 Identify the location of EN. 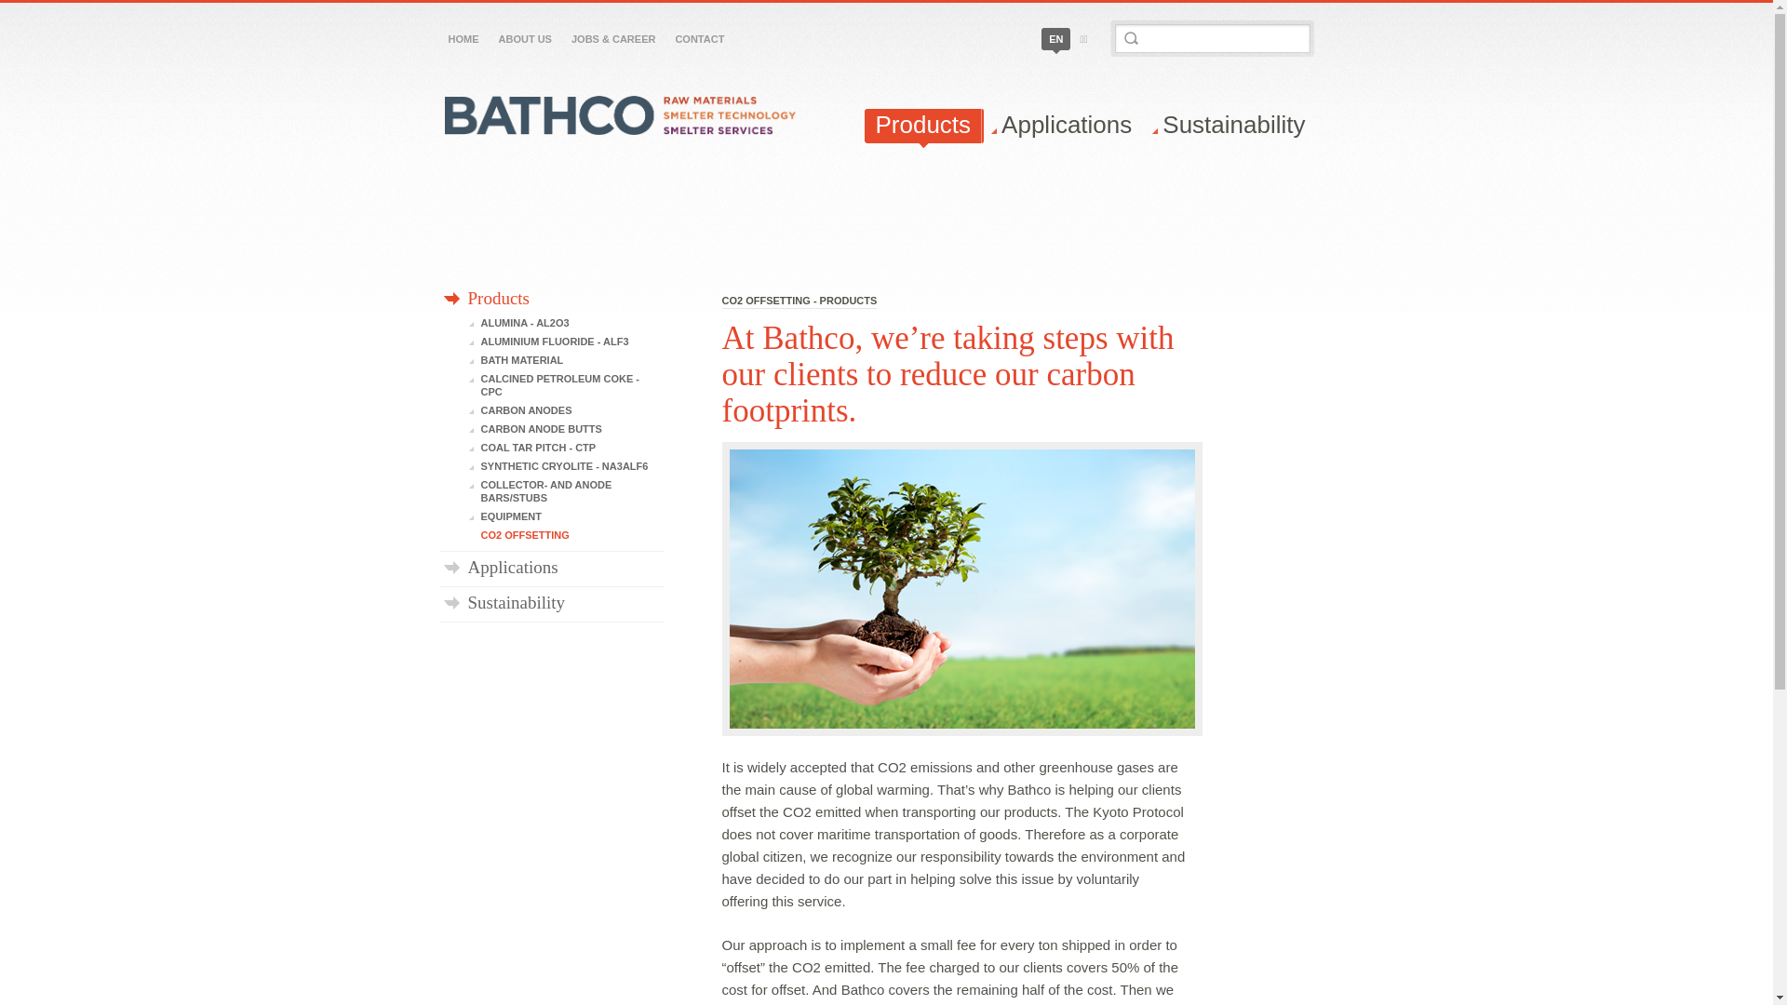
(1055, 39).